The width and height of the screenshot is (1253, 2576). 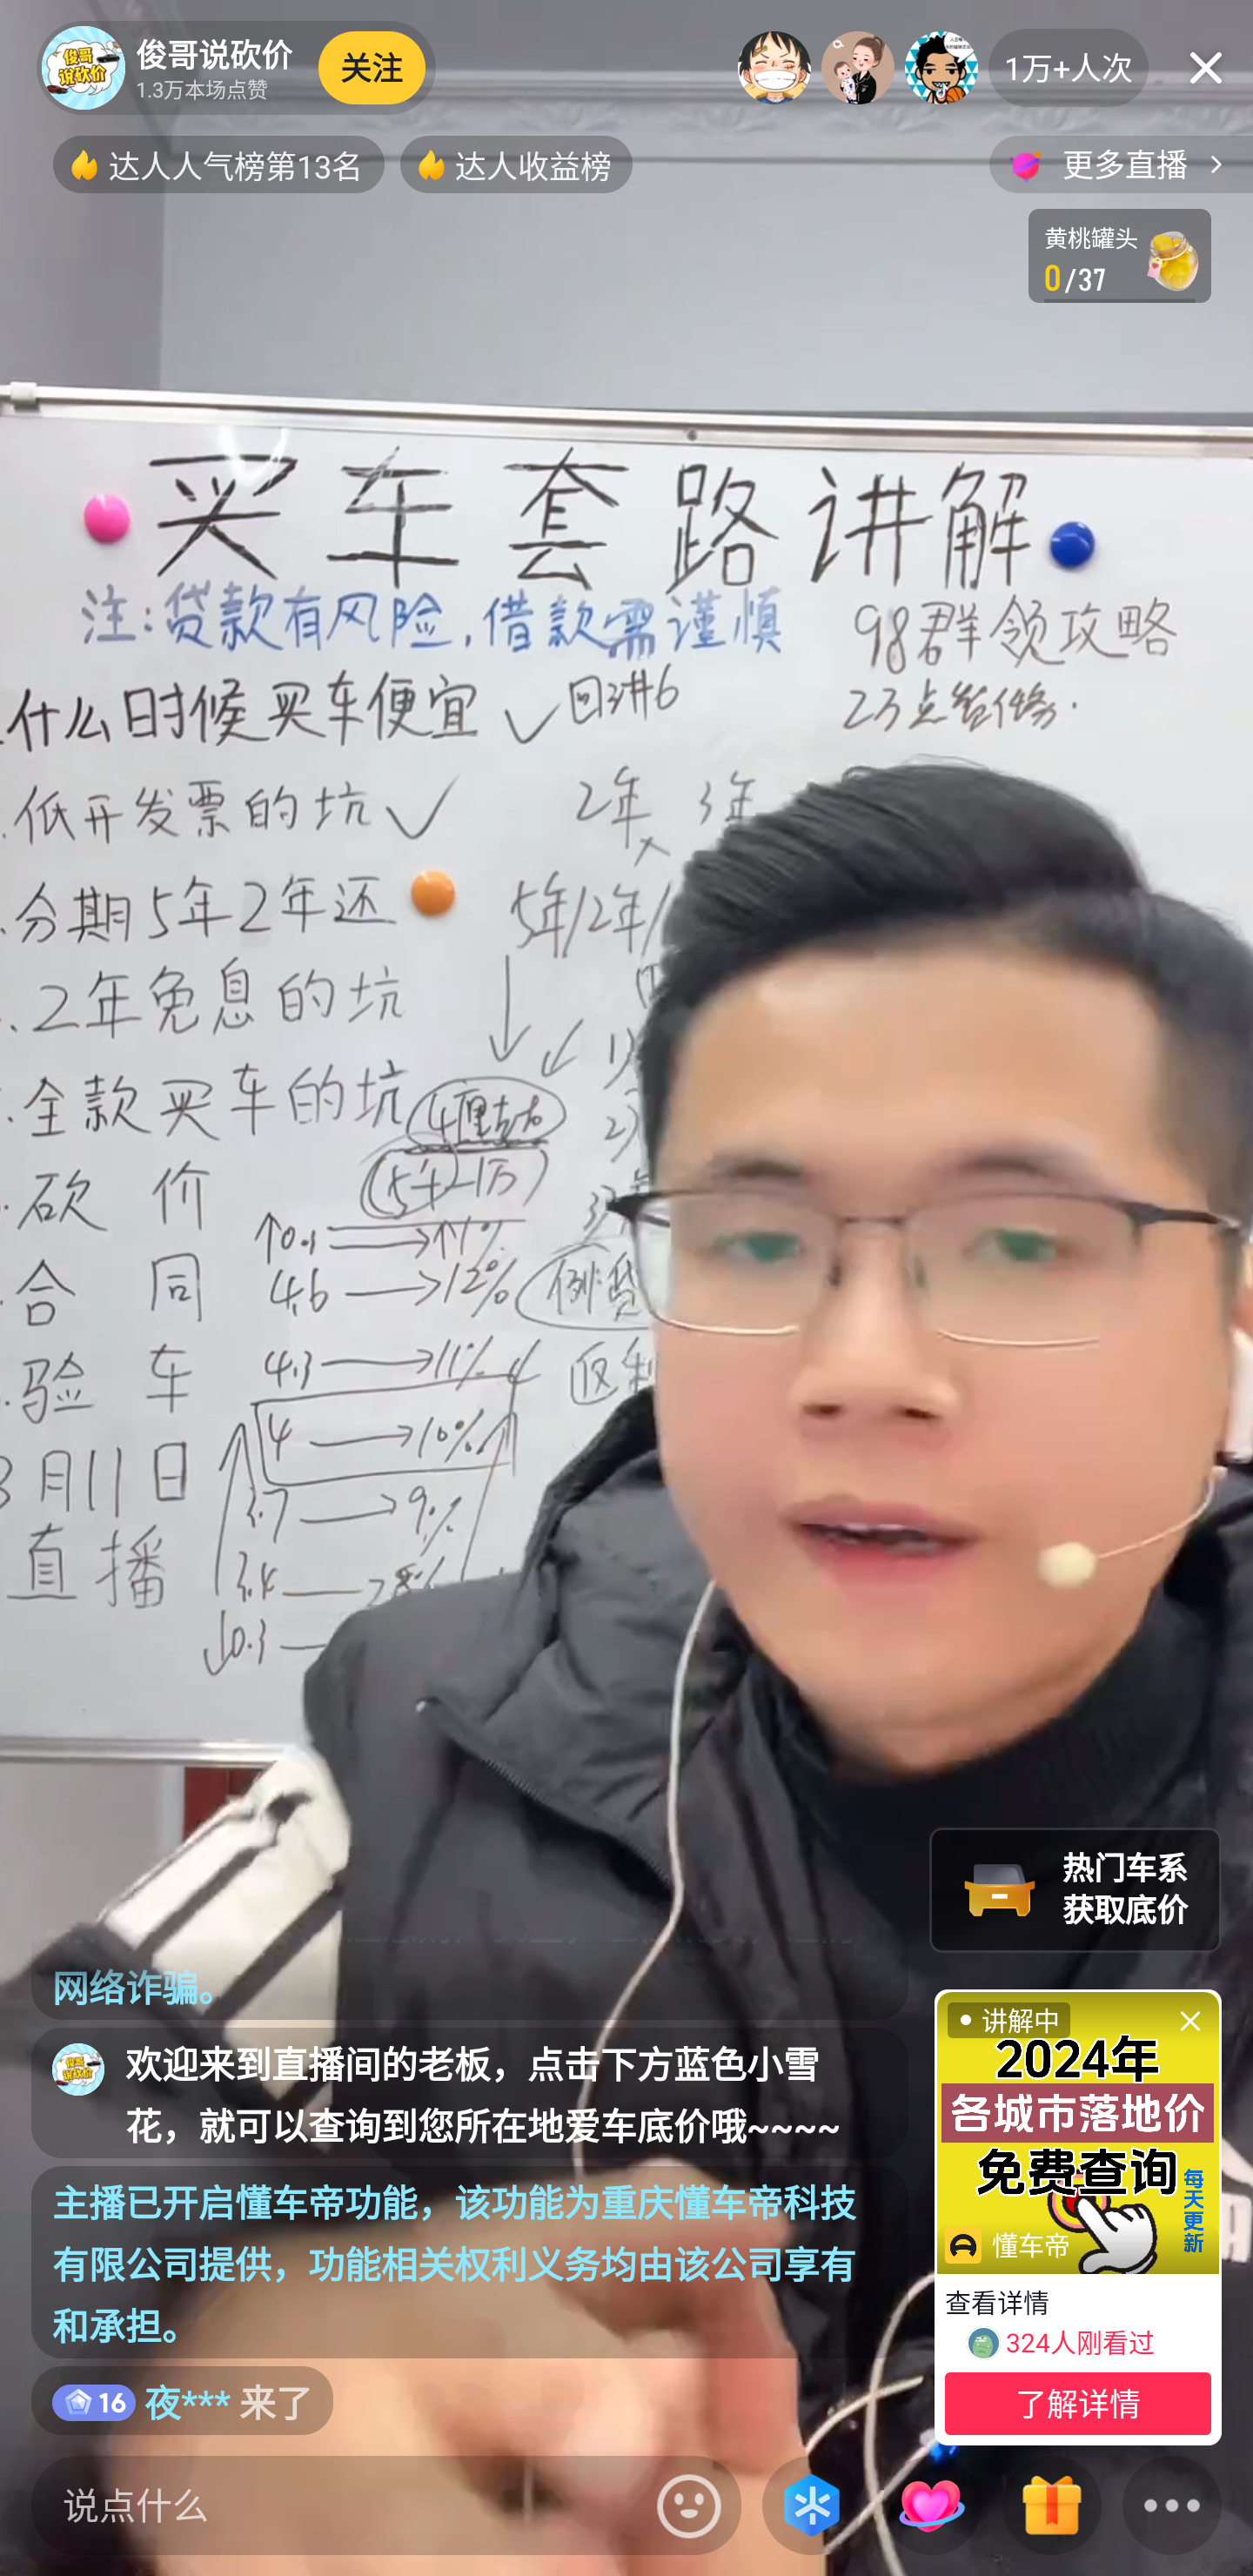 I want to click on 榜三 老*** 1音浪, so click(x=941, y=68).